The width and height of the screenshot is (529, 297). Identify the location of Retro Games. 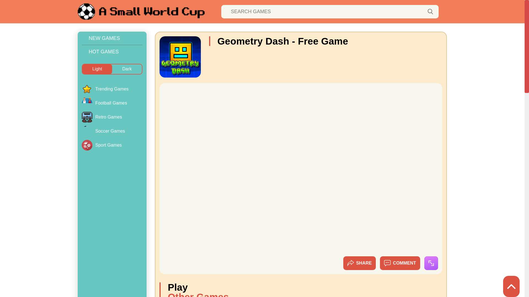
(112, 117).